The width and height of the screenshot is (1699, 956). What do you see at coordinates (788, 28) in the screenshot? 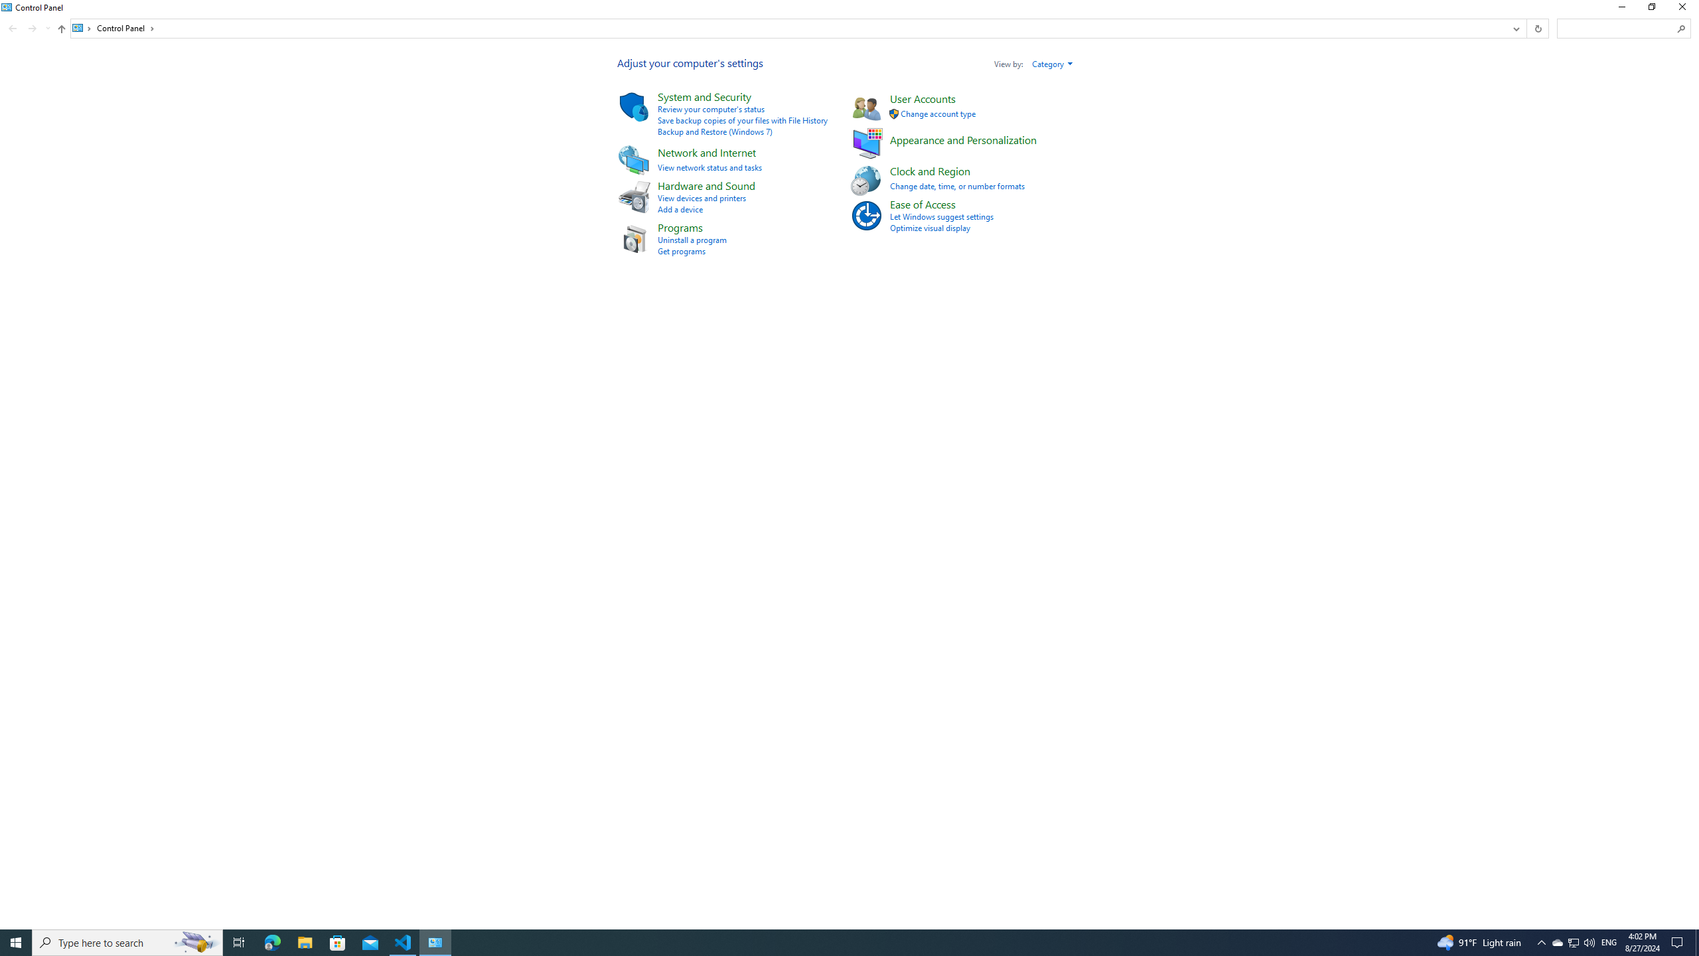
I see `Address: Control Panel` at bounding box center [788, 28].